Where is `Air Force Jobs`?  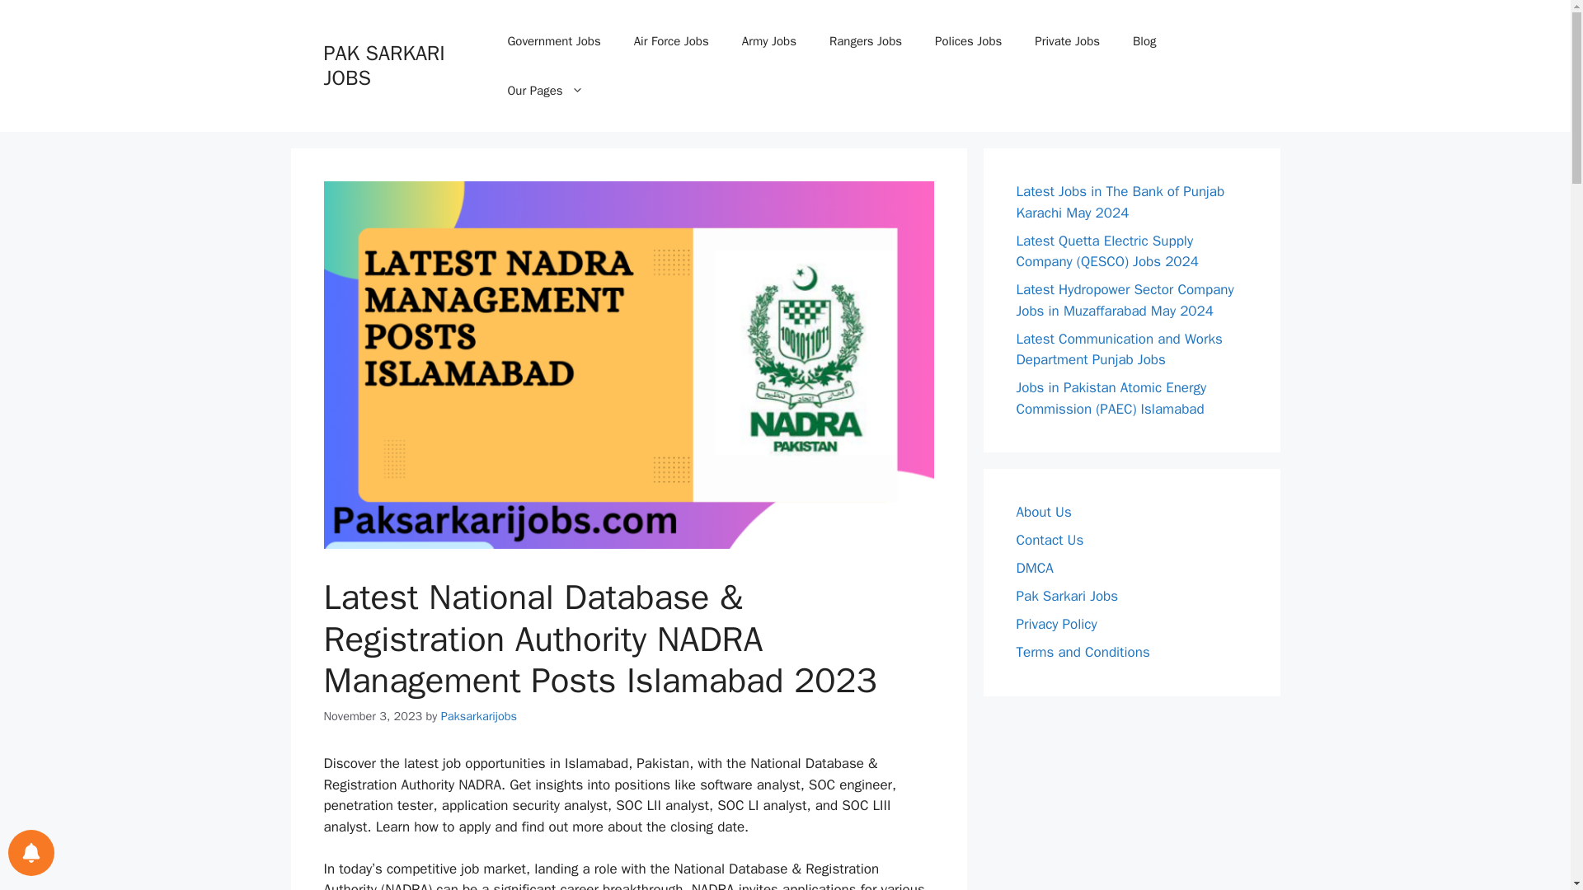
Air Force Jobs is located at coordinates (671, 41).